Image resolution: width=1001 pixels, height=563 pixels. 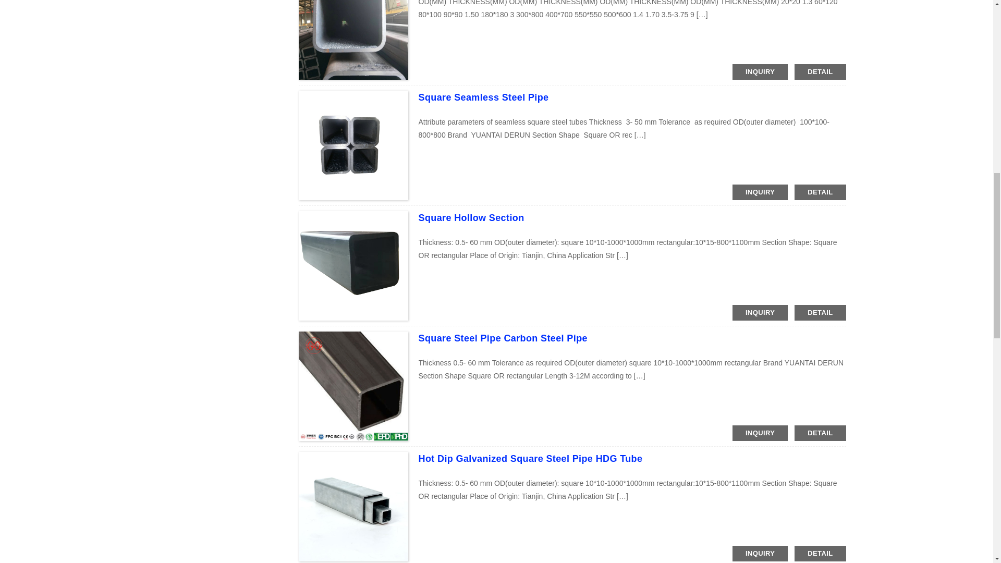 I want to click on DETAIL, so click(x=820, y=192).